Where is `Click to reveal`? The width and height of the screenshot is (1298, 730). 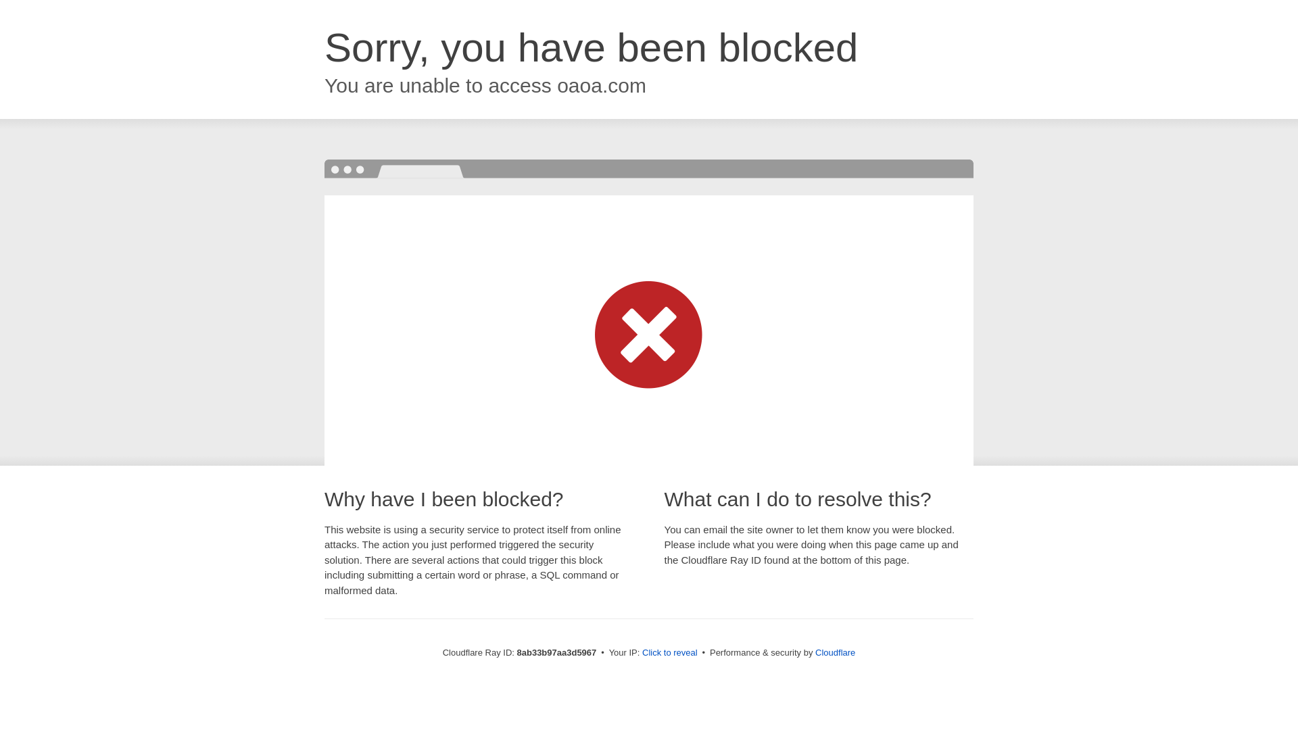
Click to reveal is located at coordinates (670, 653).